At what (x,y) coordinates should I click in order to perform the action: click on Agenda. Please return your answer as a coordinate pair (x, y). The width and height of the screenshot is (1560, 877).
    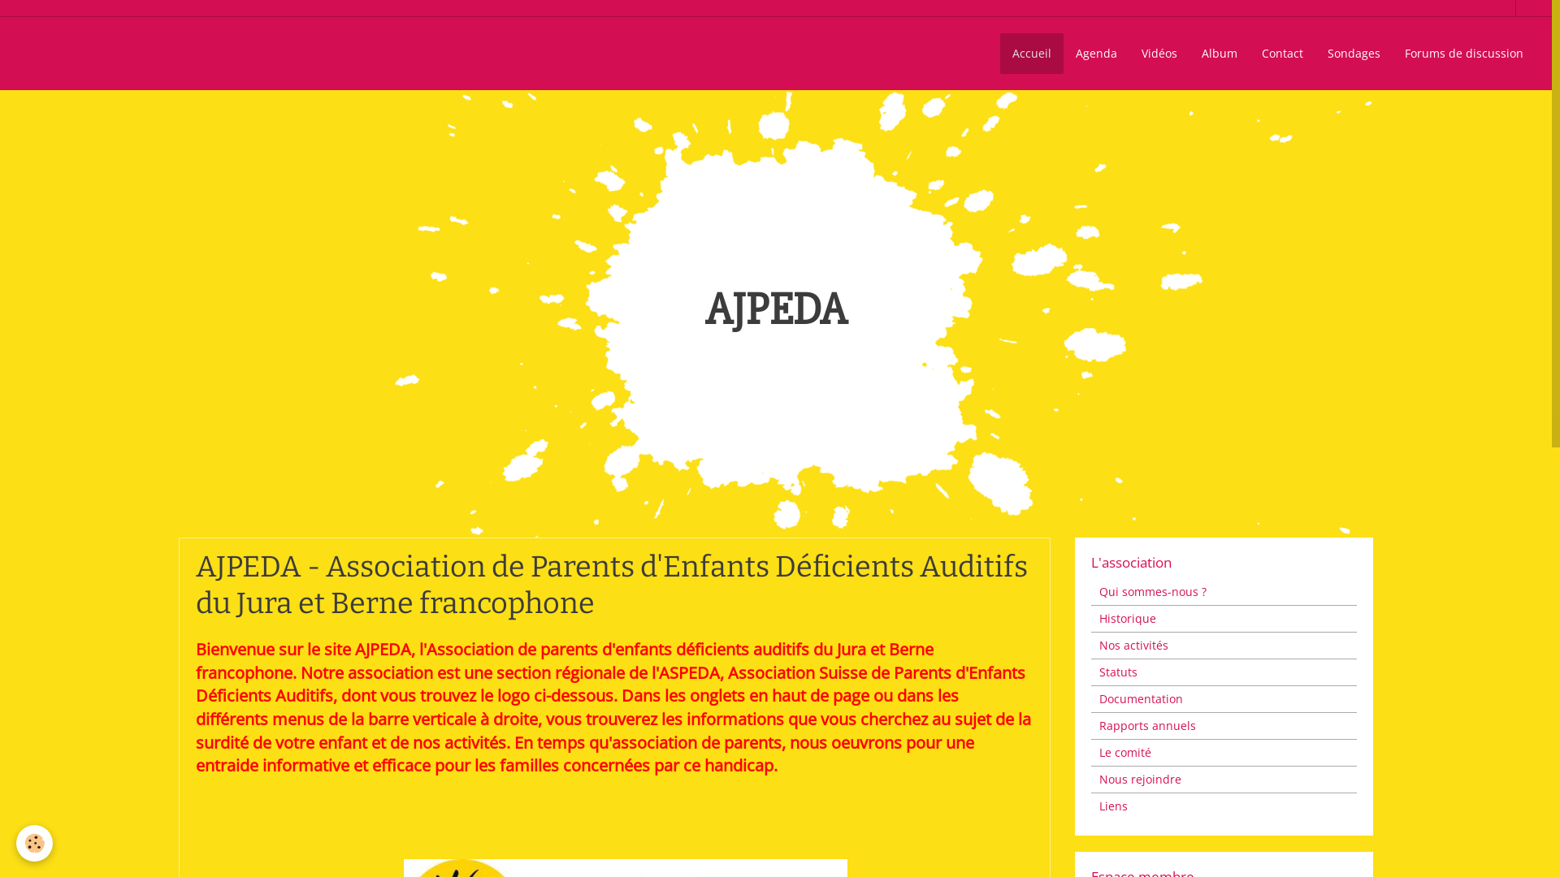
    Looking at the image, I should click on (1097, 54).